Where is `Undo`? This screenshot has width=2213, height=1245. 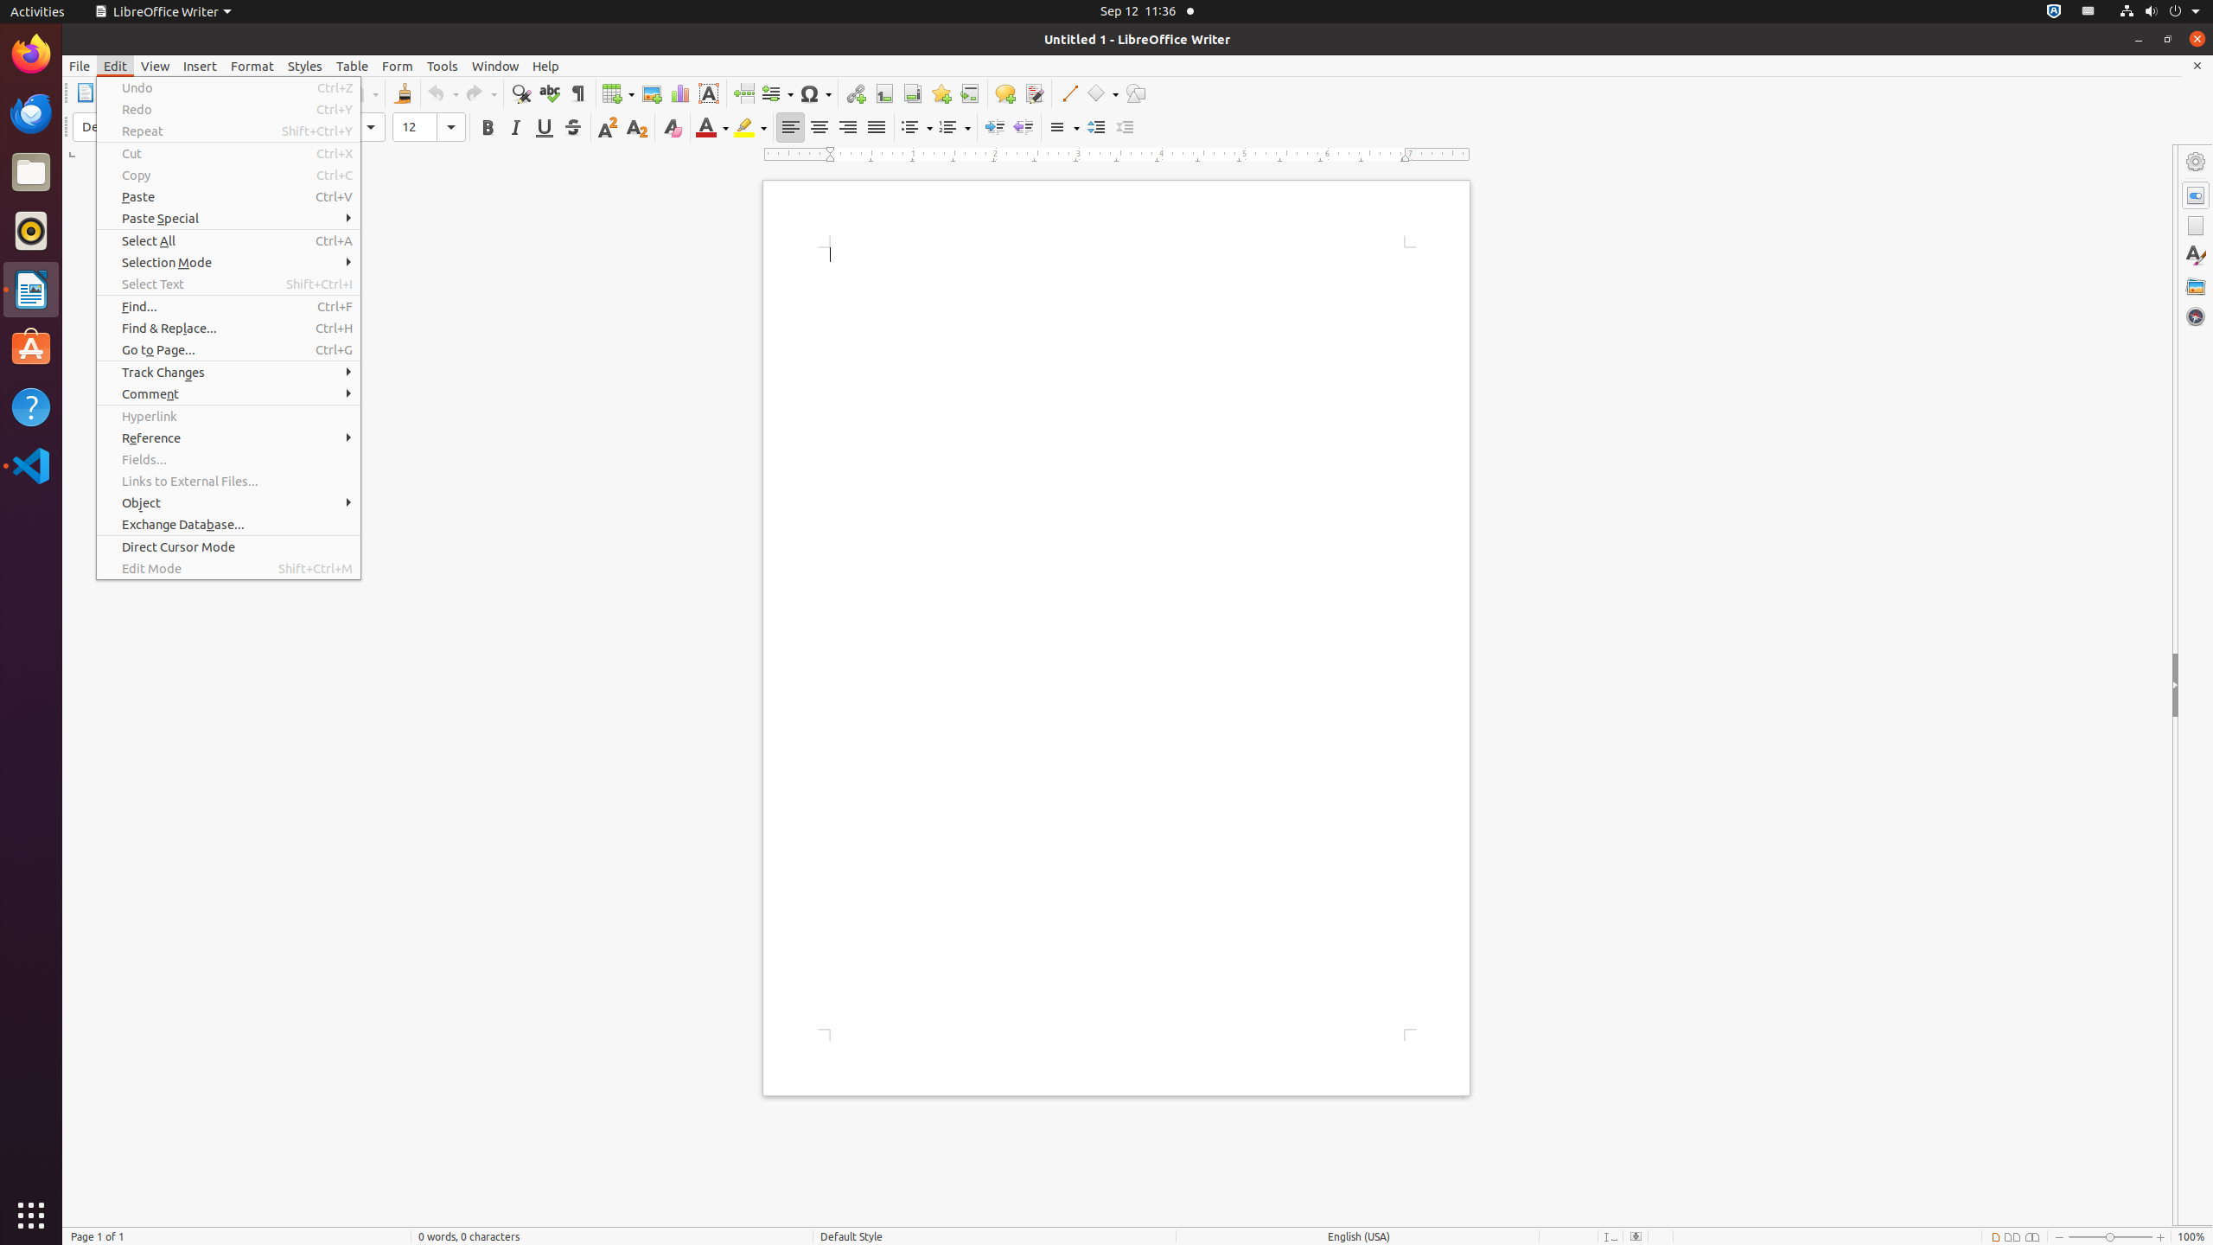
Undo is located at coordinates (443, 93).